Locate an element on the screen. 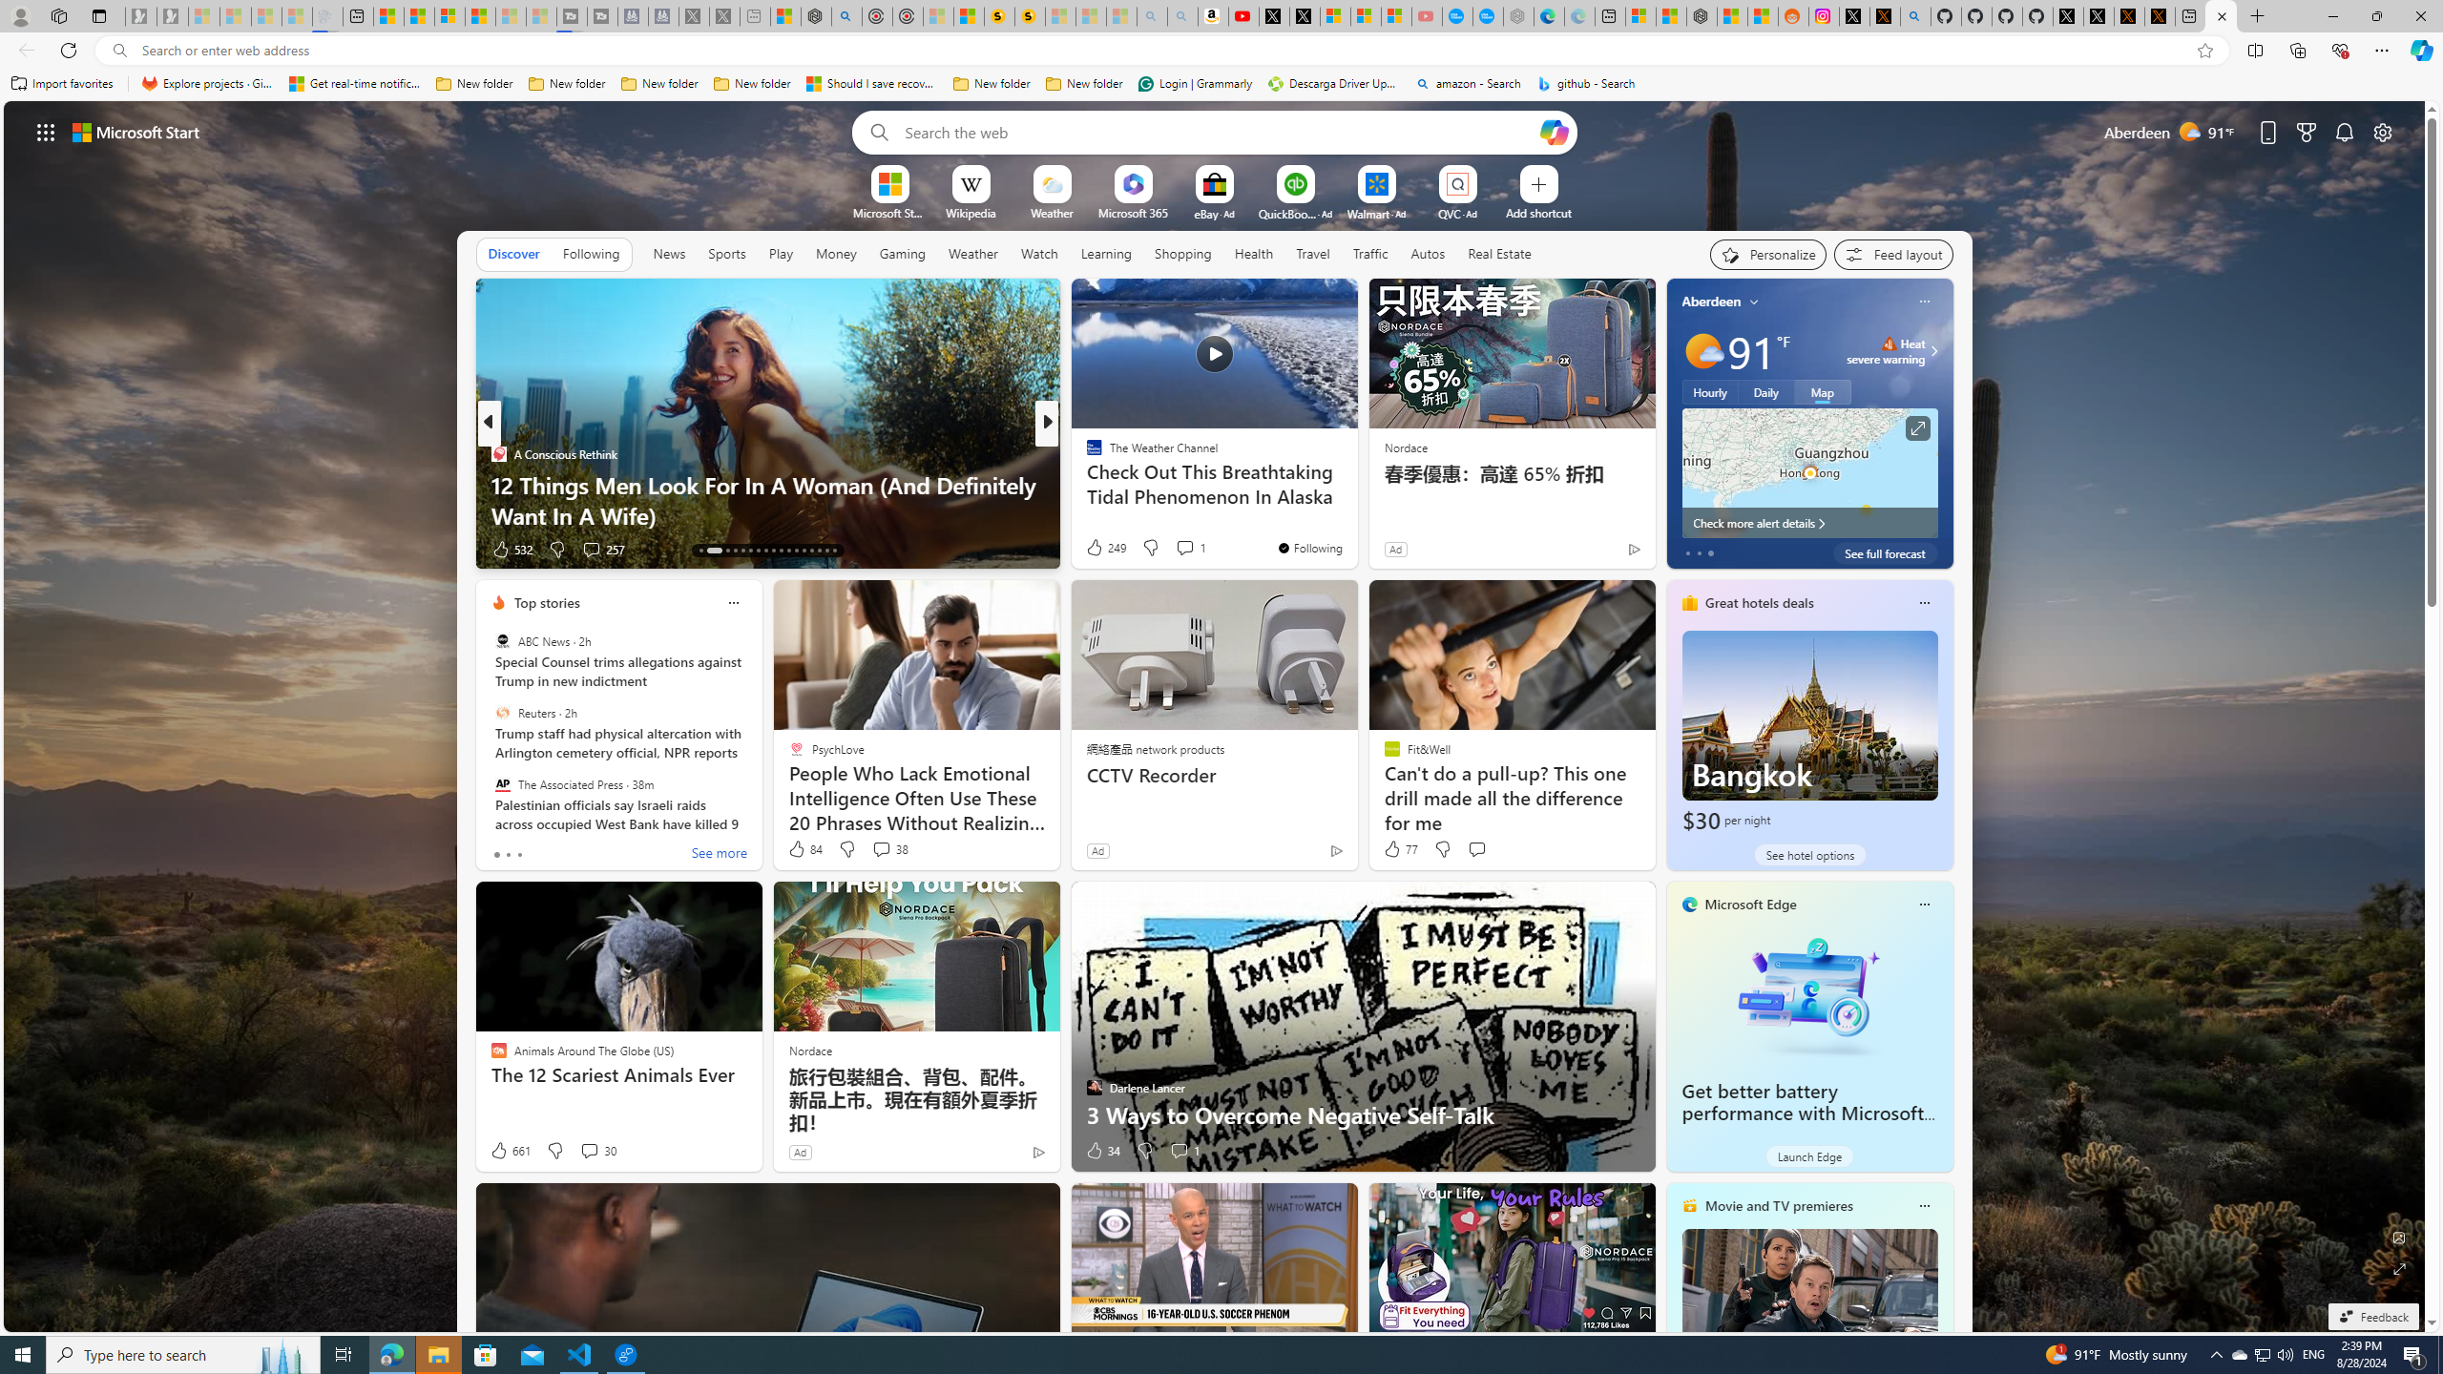 This screenshot has width=2443, height=1374. Scripps News is located at coordinates (1085, 454).